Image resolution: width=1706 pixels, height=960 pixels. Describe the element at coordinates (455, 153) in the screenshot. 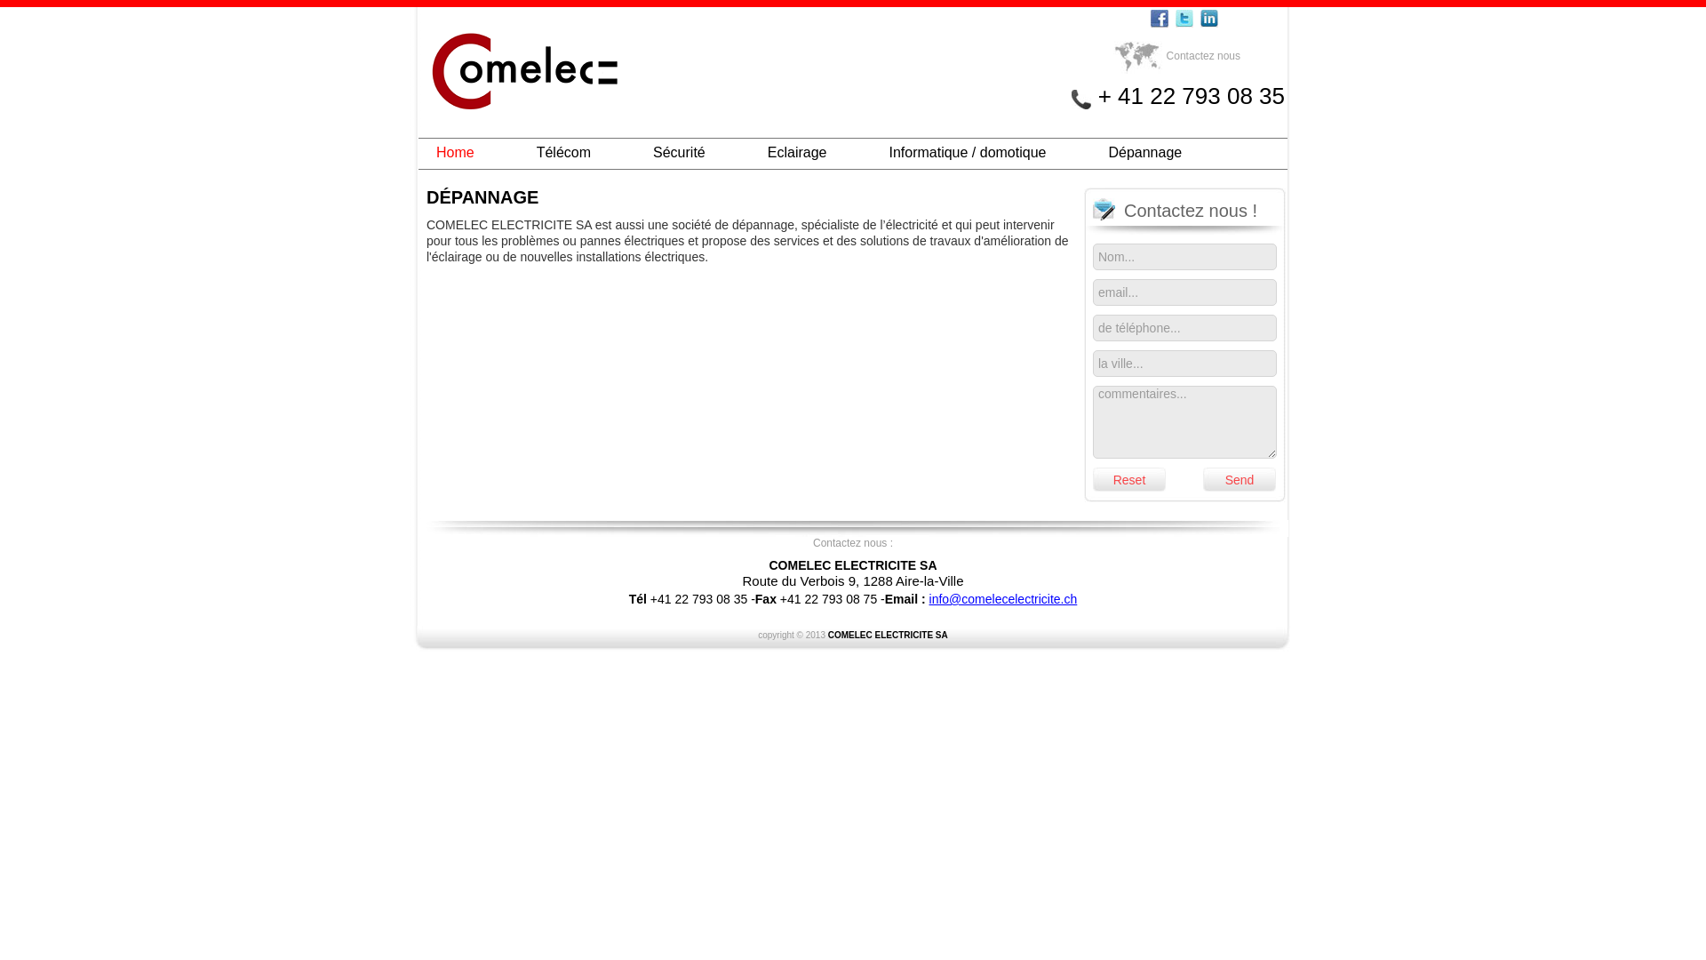

I see `Home` at that location.